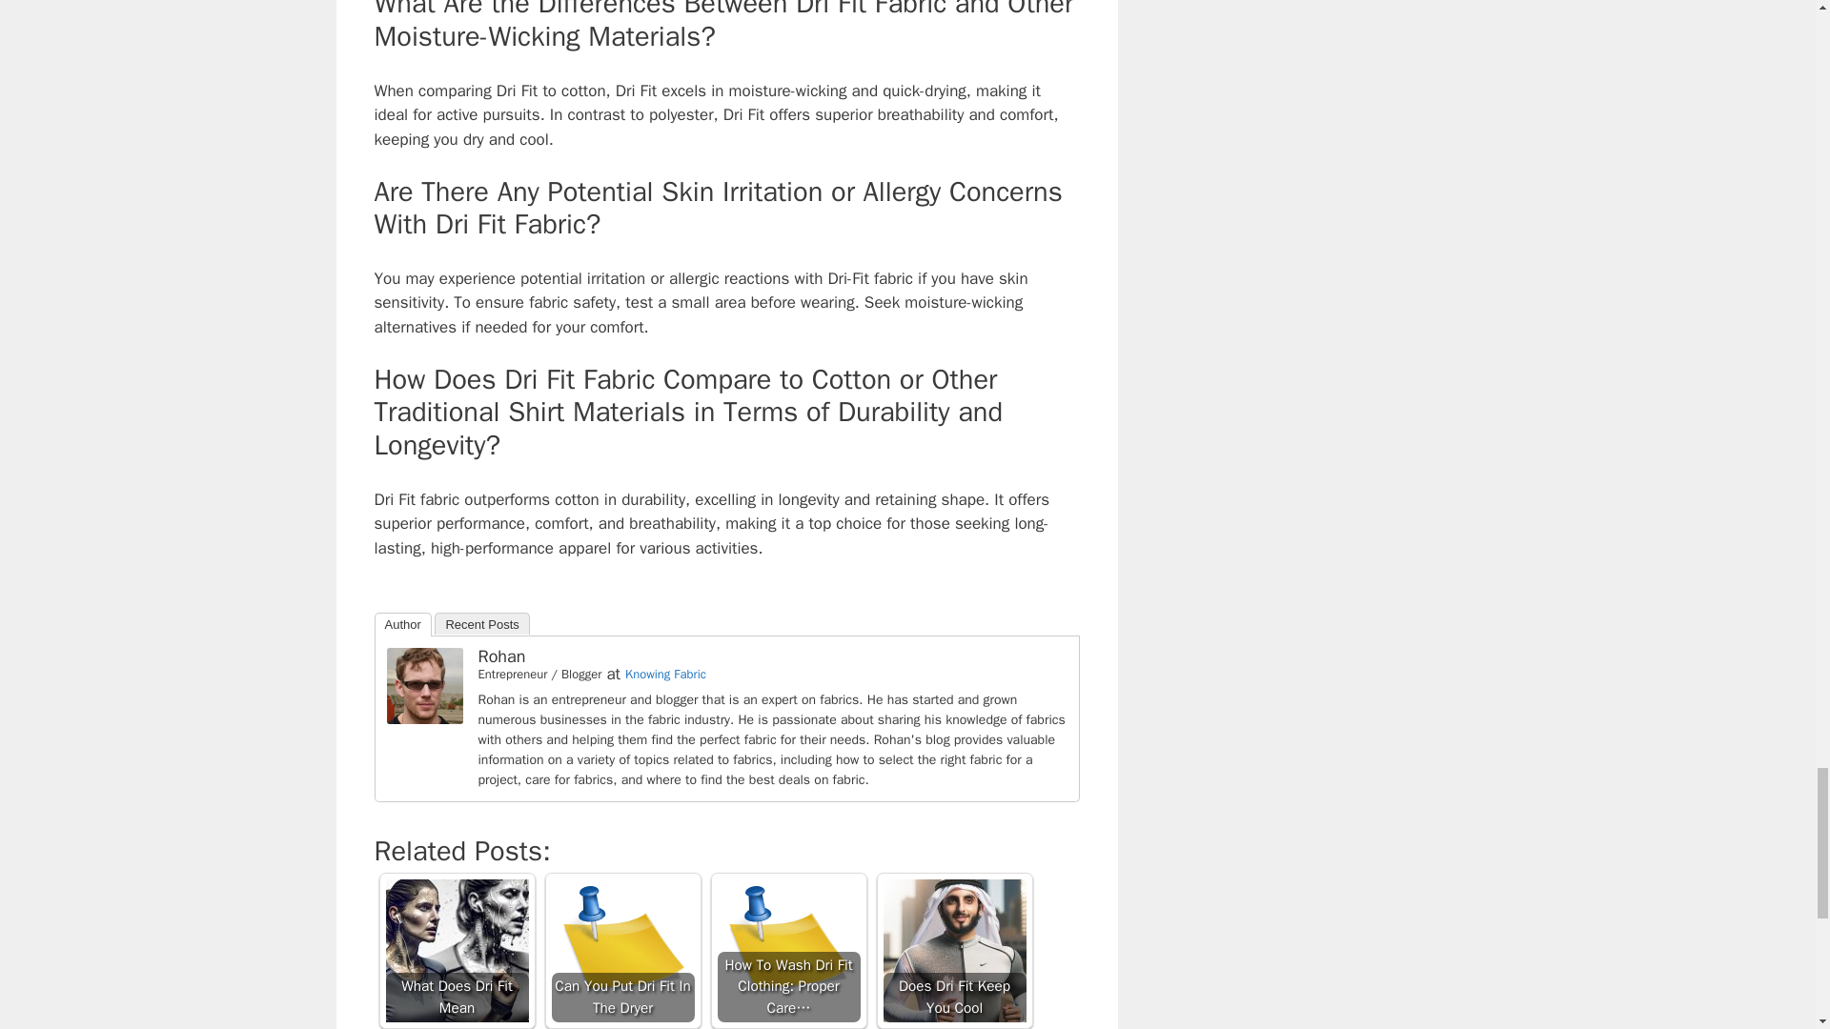 The image size is (1830, 1029). What do you see at coordinates (481, 623) in the screenshot?
I see `Recent Posts` at bounding box center [481, 623].